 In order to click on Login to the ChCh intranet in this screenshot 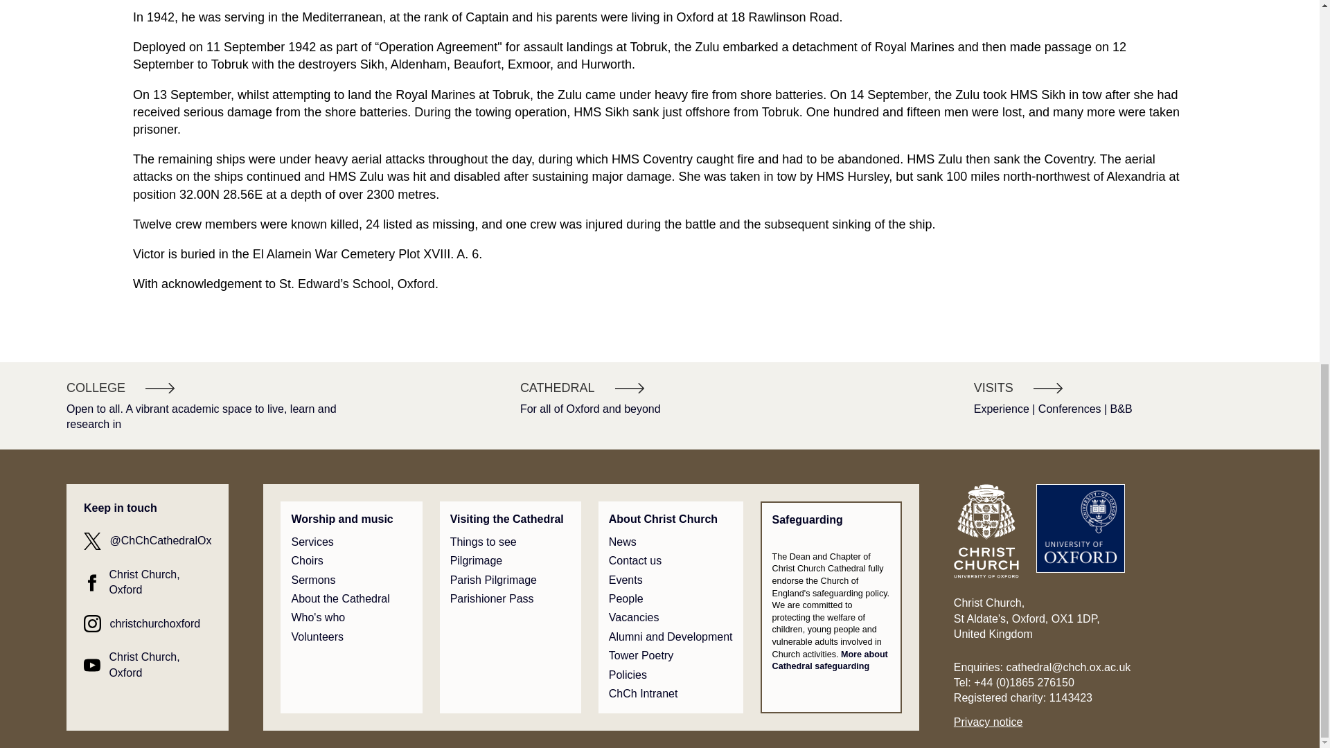, I will do `click(644, 694)`.